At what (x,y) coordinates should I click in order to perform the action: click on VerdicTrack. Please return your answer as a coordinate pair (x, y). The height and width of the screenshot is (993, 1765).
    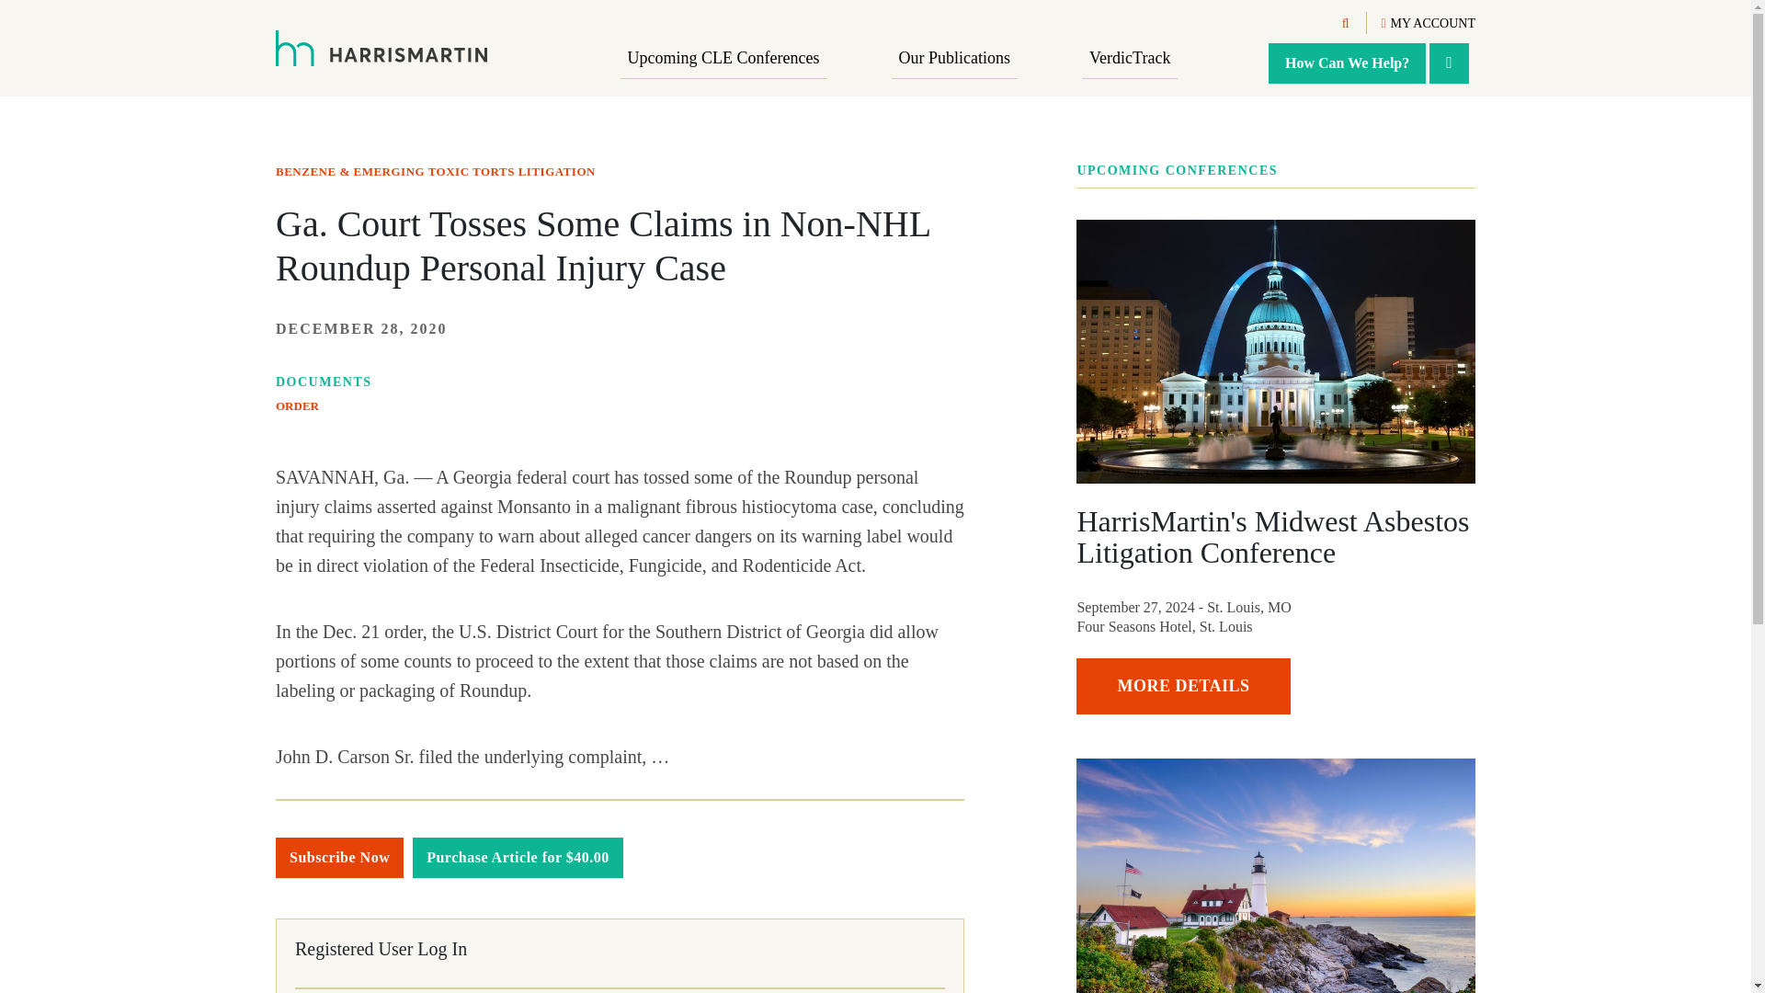
    Looking at the image, I should click on (1129, 59).